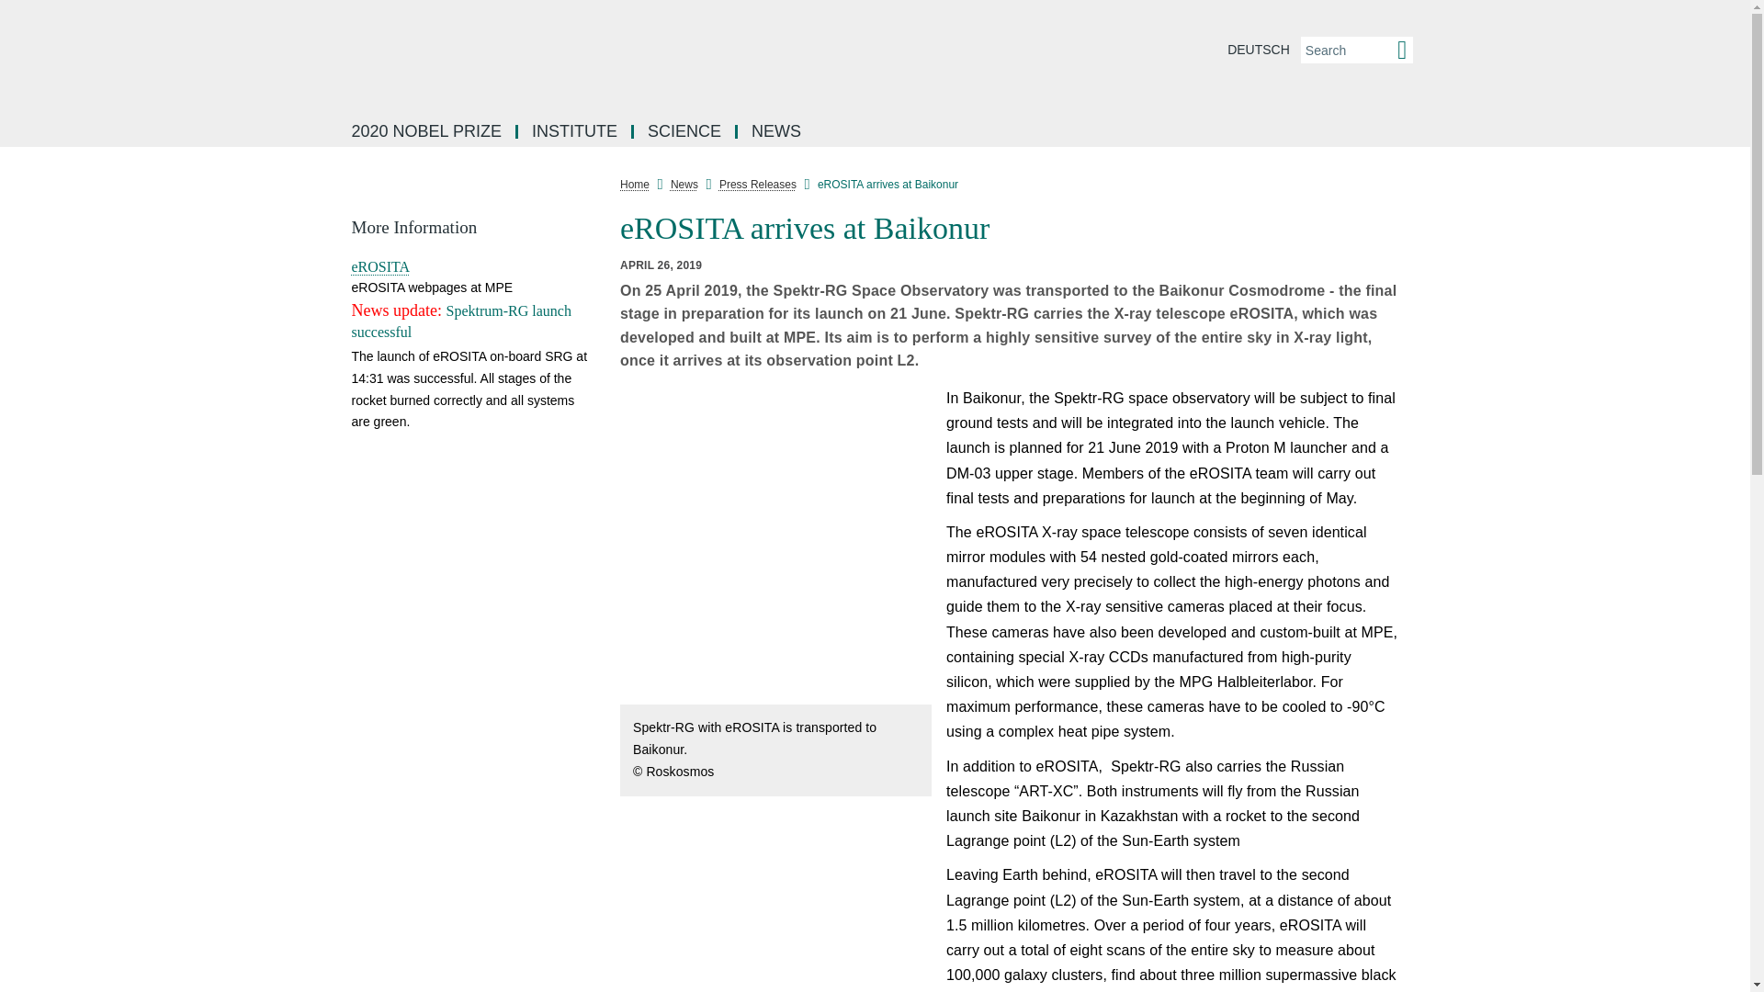 The height and width of the screenshot is (992, 1764). What do you see at coordinates (775, 542) in the screenshot?
I see `Spektr-RG with eROSITA is transported to Baikonur.` at bounding box center [775, 542].